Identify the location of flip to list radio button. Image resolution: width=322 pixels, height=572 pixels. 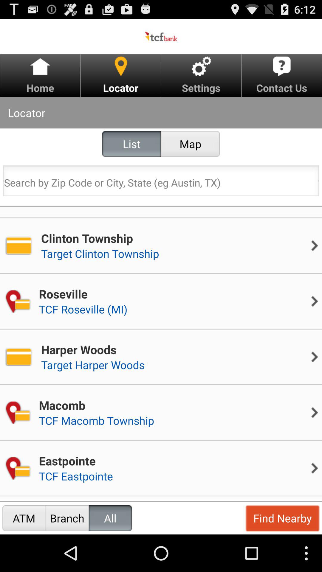
(131, 144).